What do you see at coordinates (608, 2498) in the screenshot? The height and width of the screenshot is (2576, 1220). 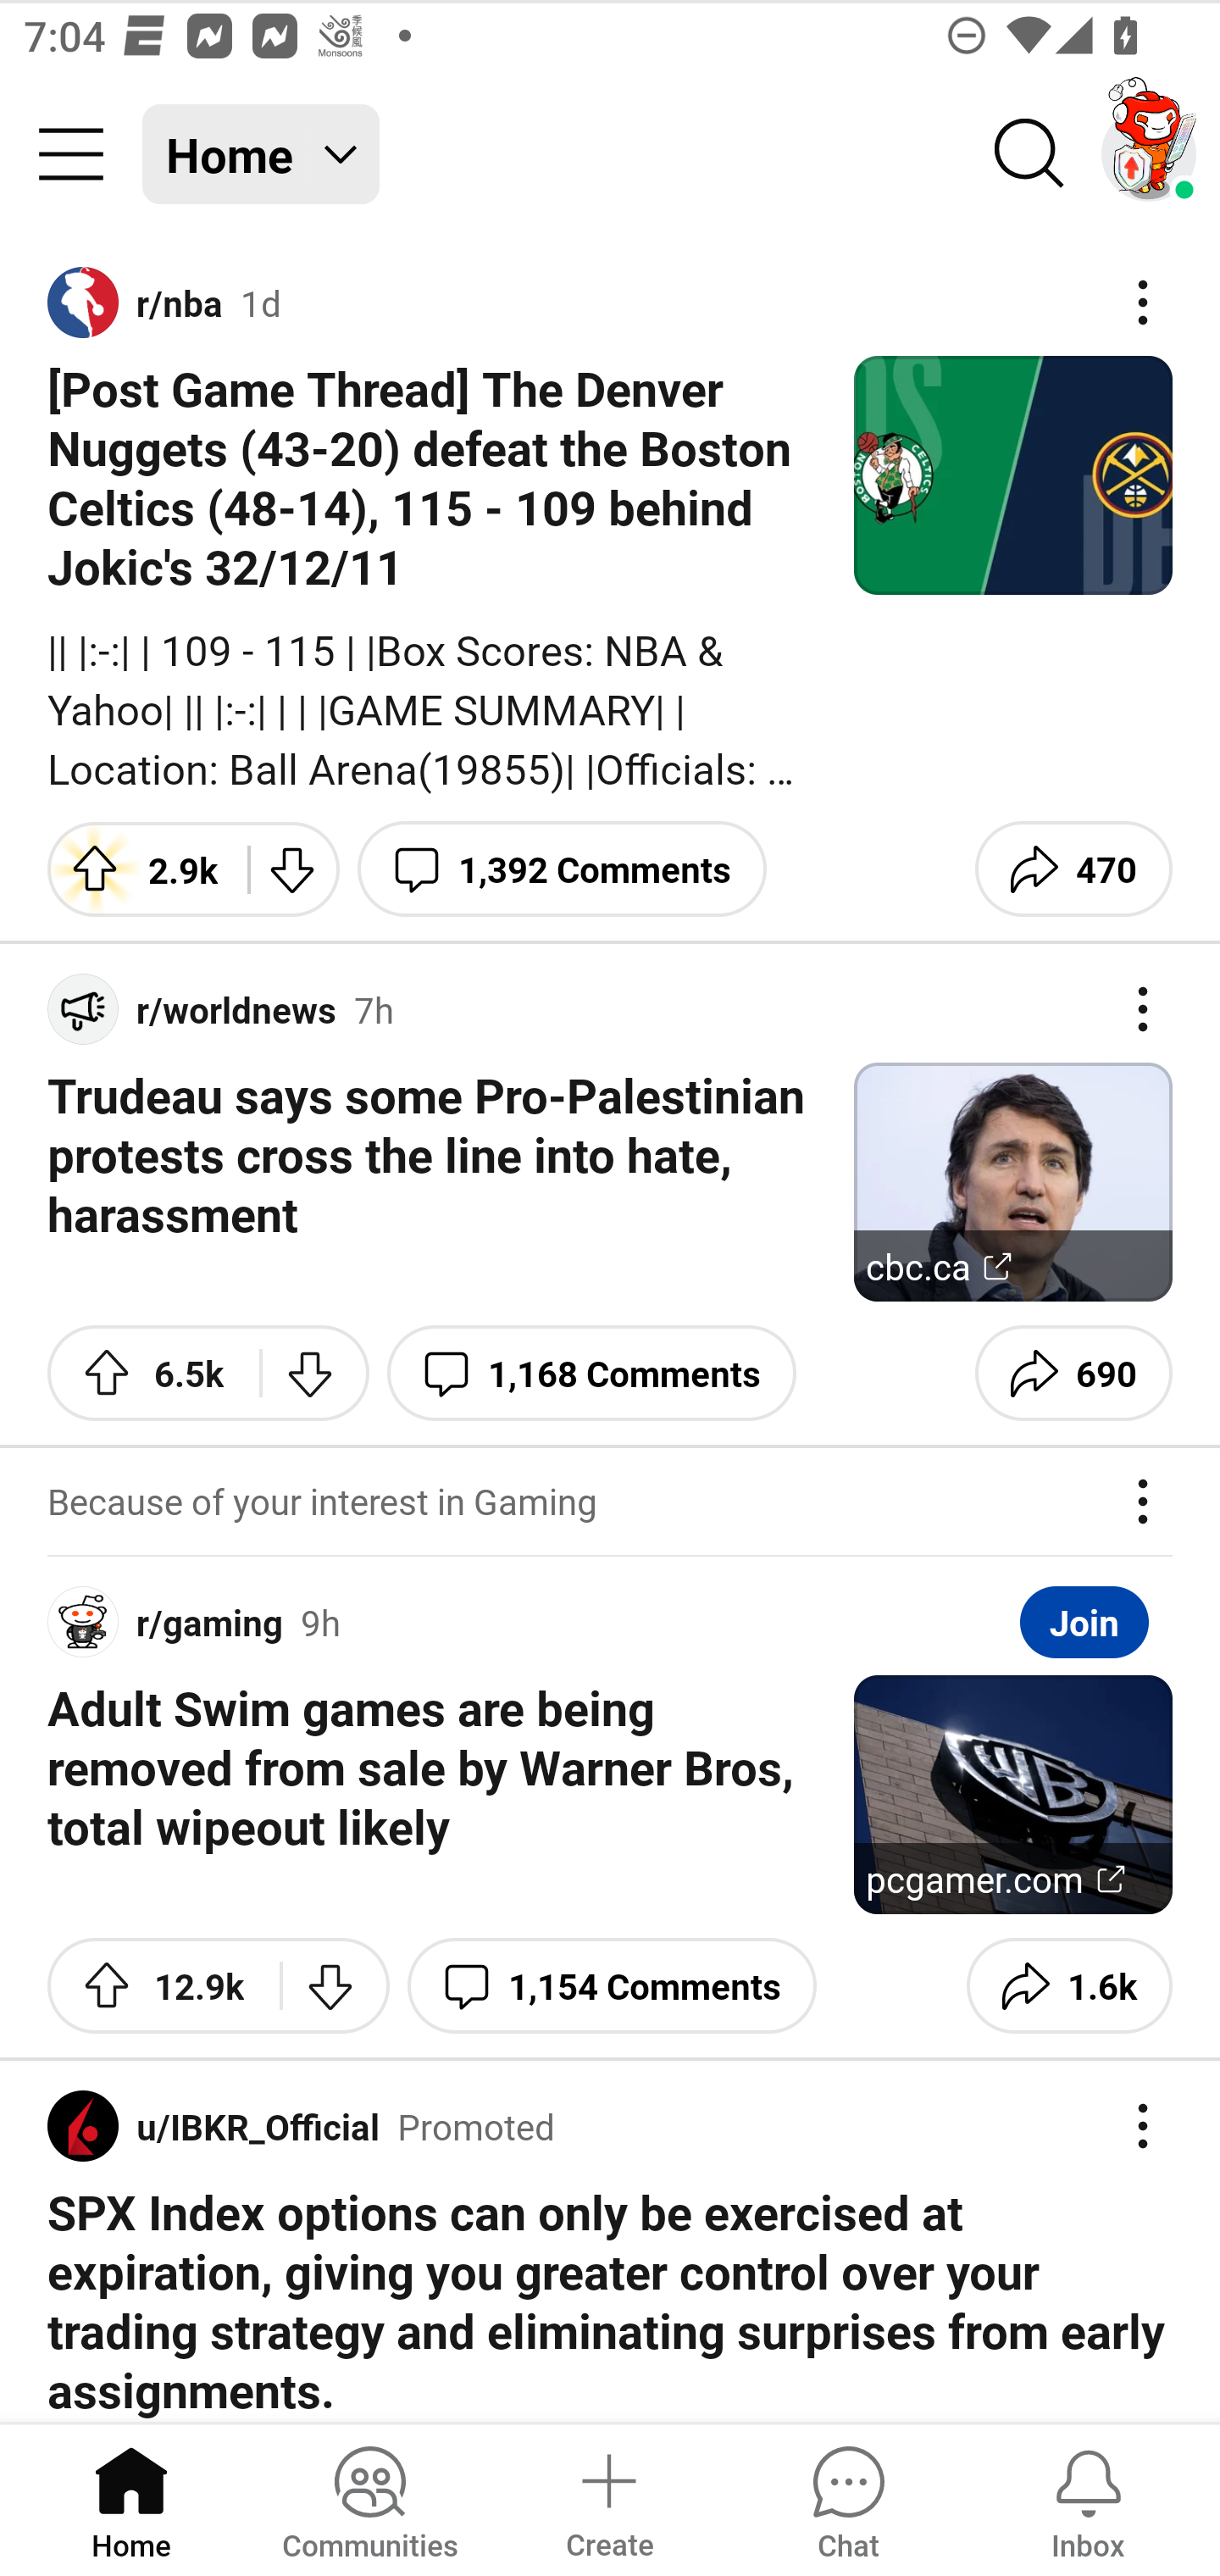 I see `Create a post Create` at bounding box center [608, 2498].